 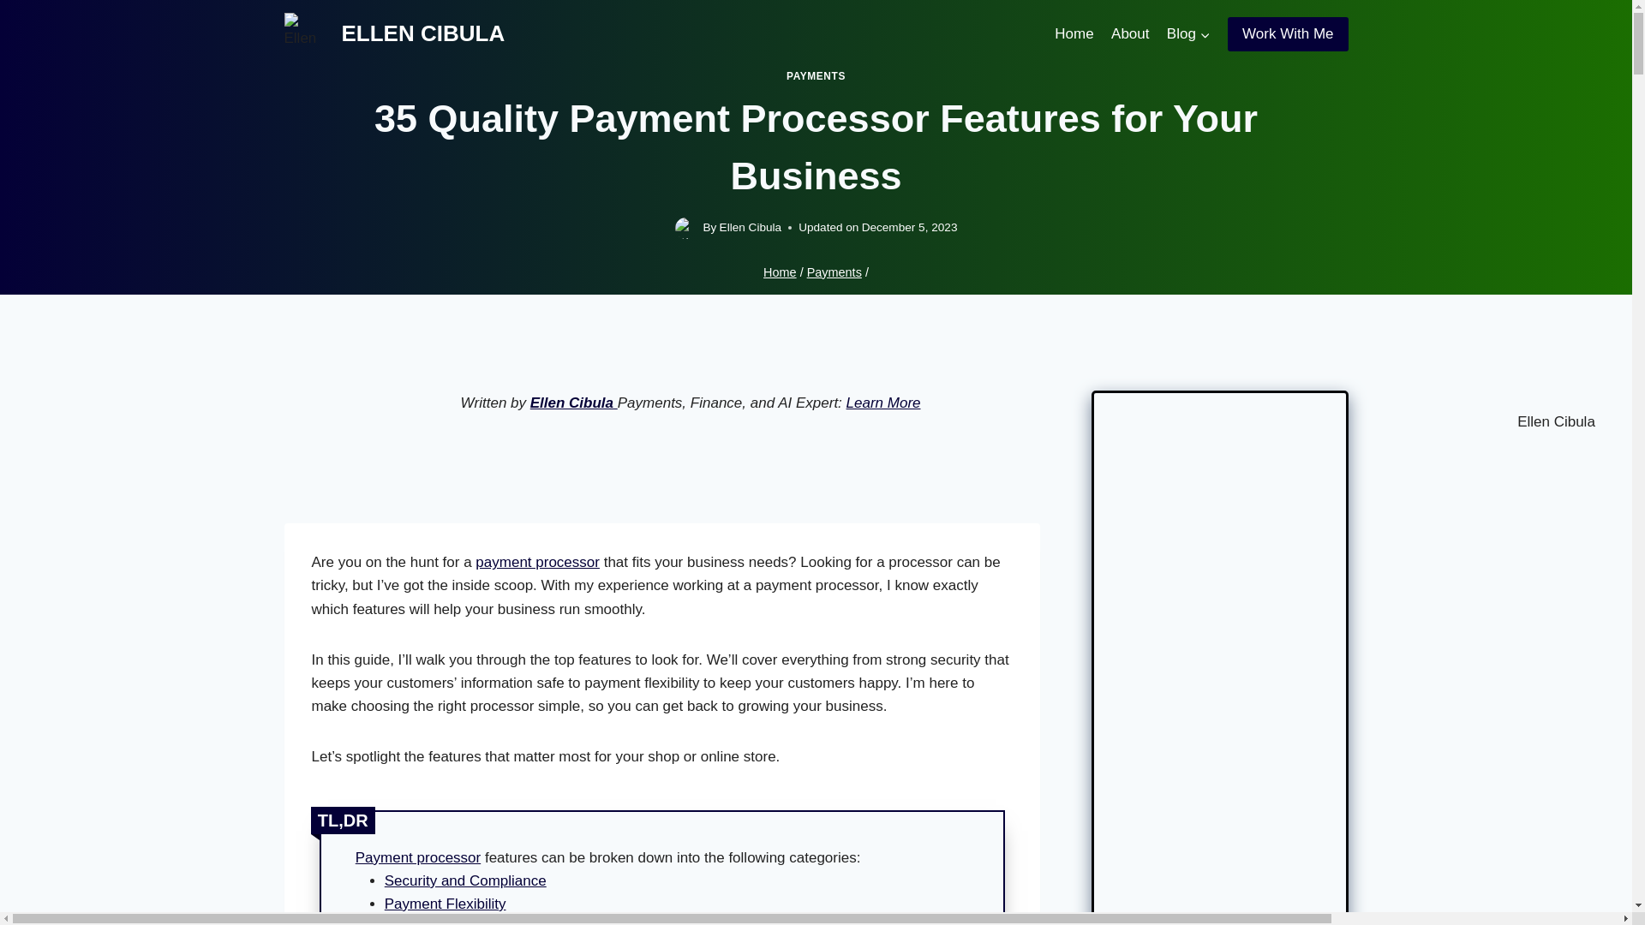 I want to click on Payments, so click(x=834, y=272).